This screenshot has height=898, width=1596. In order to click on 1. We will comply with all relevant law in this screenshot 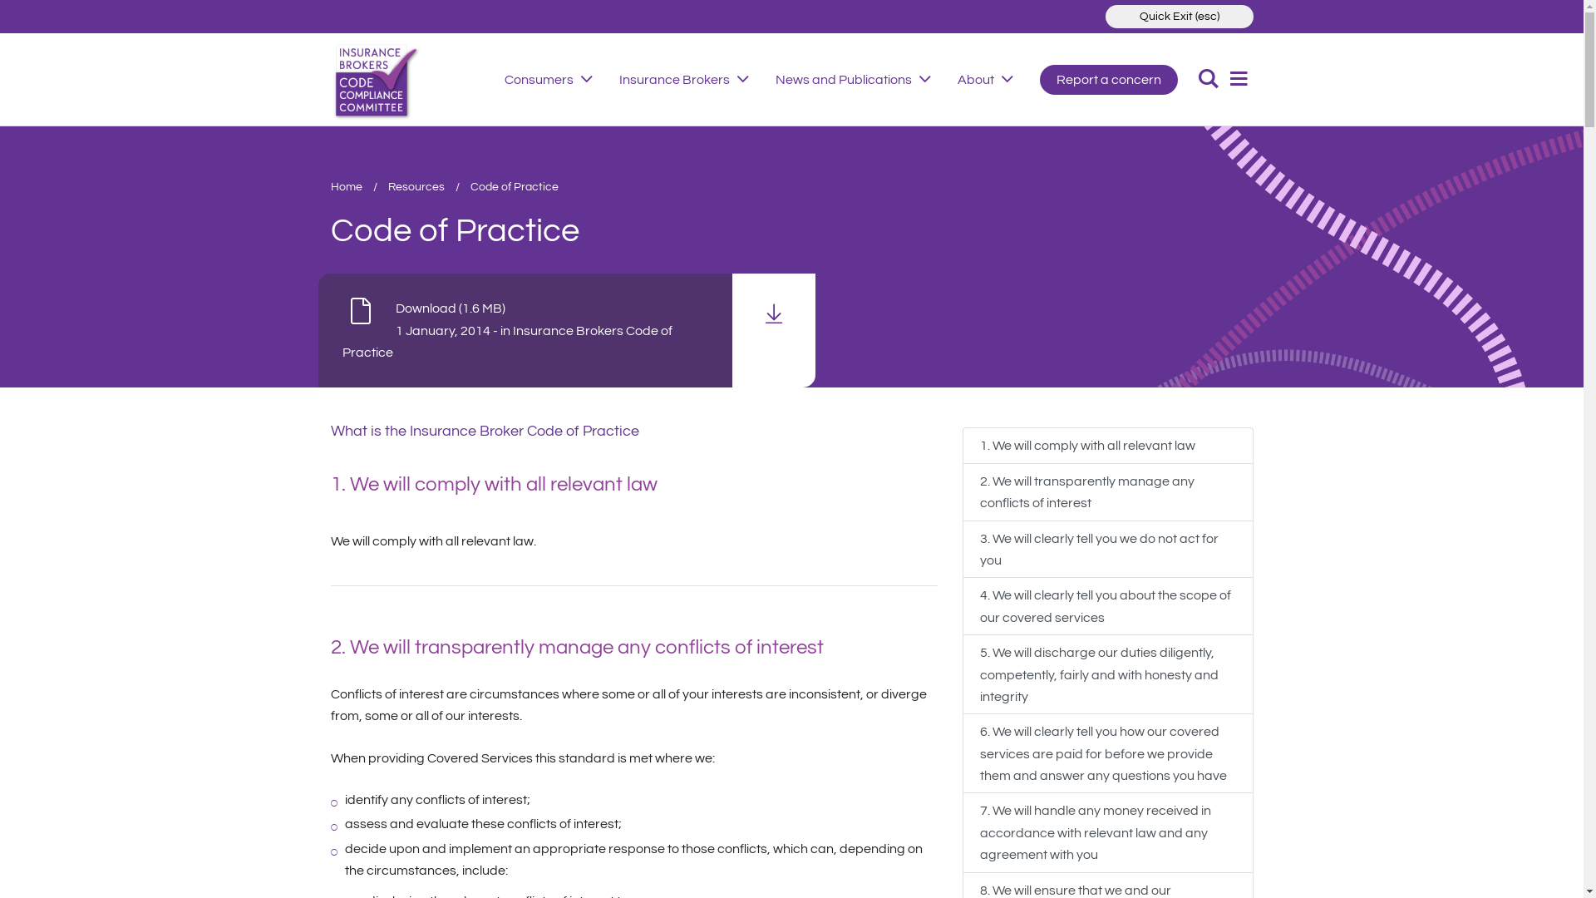, I will do `click(1108, 446)`.